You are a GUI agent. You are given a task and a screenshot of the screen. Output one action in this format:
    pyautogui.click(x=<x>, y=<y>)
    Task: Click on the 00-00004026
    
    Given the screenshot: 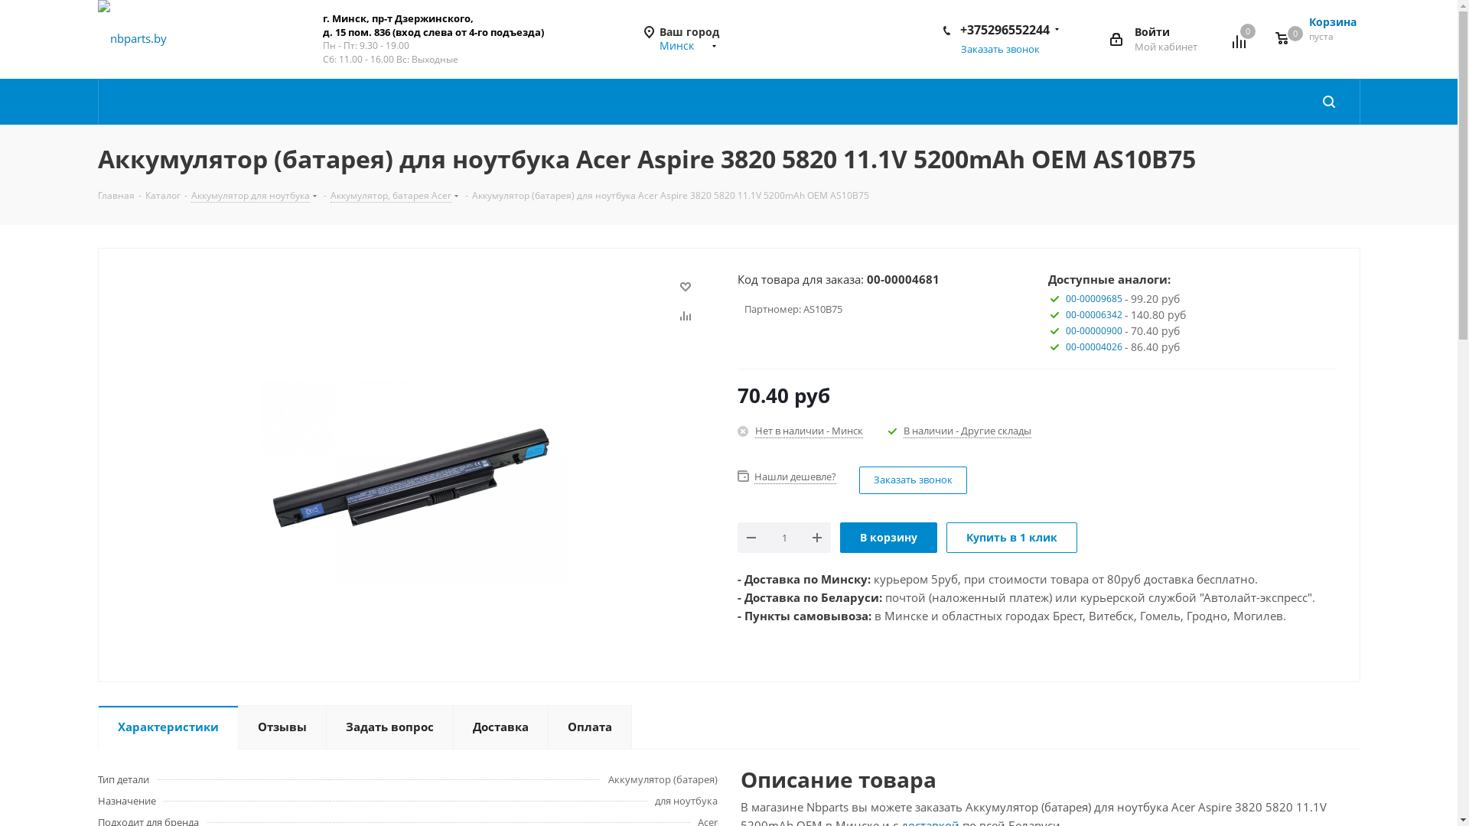 What is the action you would take?
    pyautogui.click(x=1094, y=347)
    